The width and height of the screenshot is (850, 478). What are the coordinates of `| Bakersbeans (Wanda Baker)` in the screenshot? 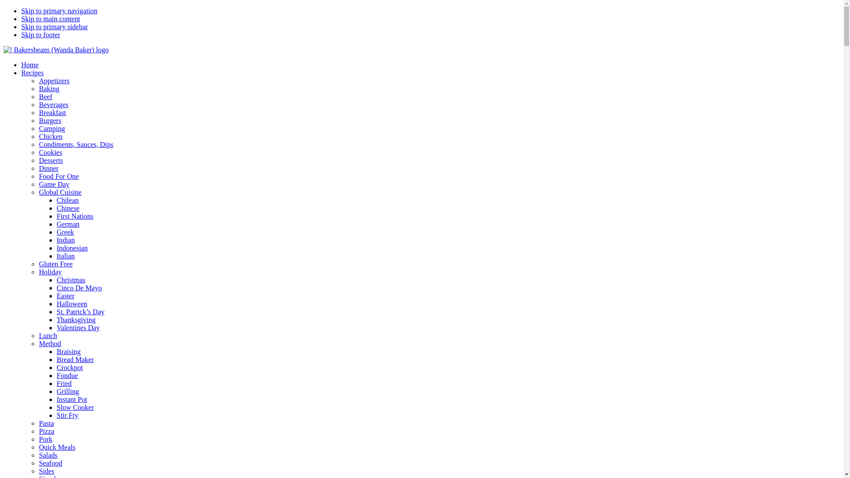 It's located at (56, 50).